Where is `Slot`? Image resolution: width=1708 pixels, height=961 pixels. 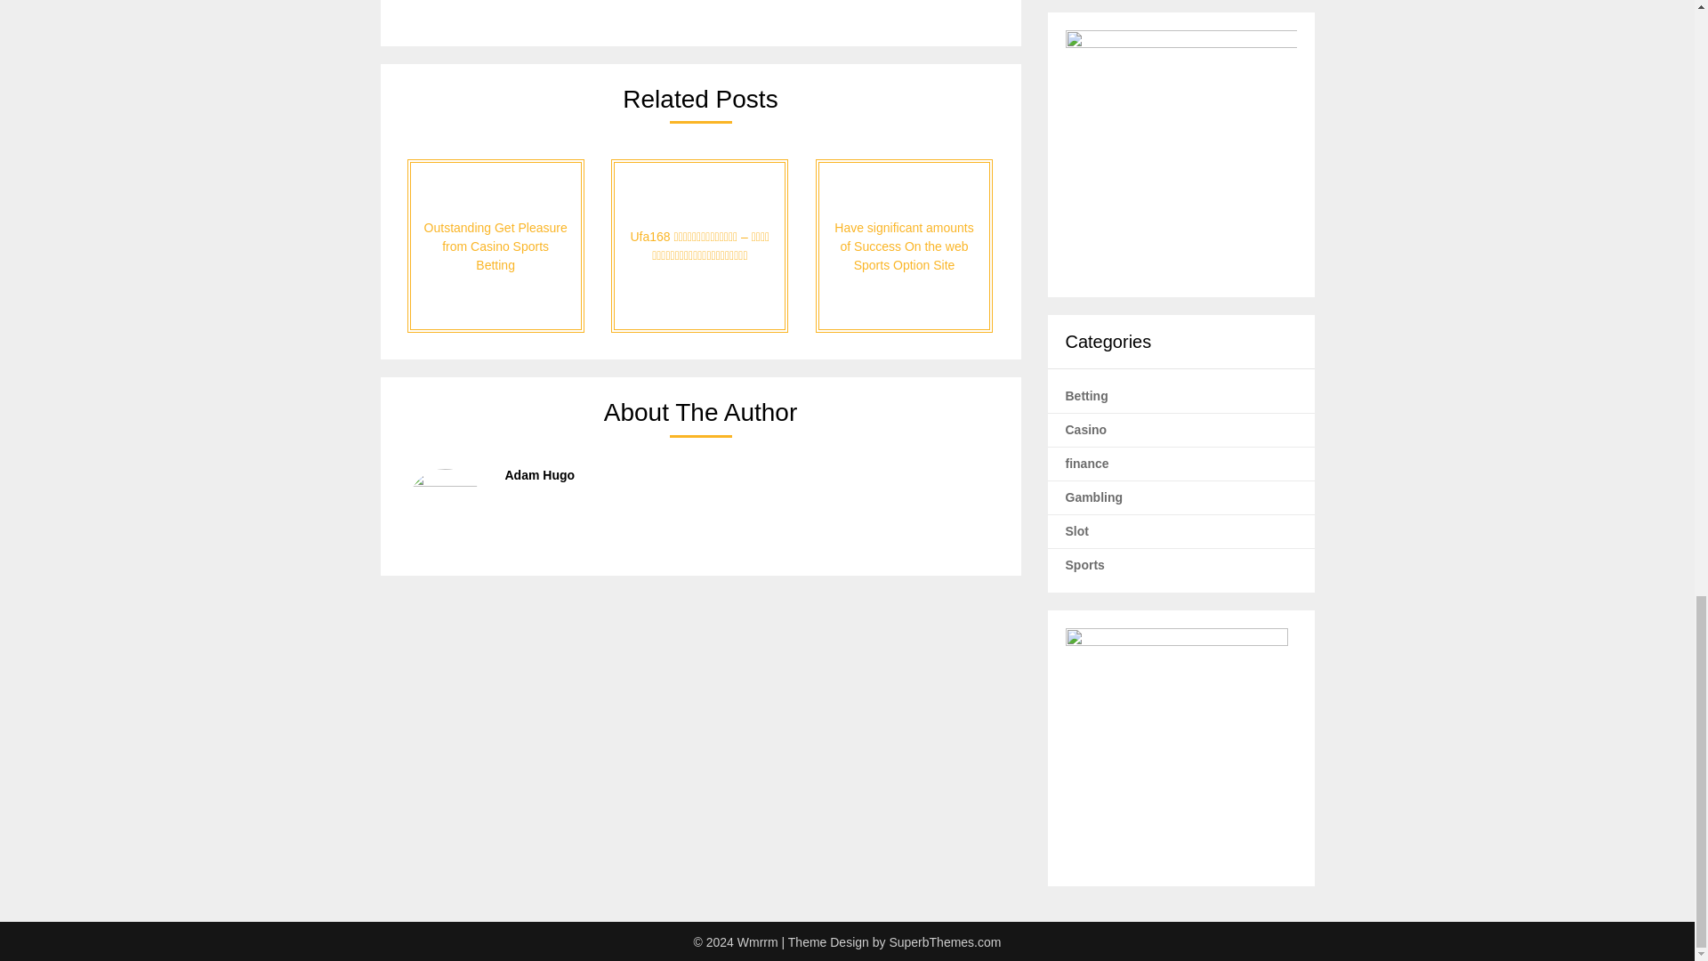 Slot is located at coordinates (1077, 529).